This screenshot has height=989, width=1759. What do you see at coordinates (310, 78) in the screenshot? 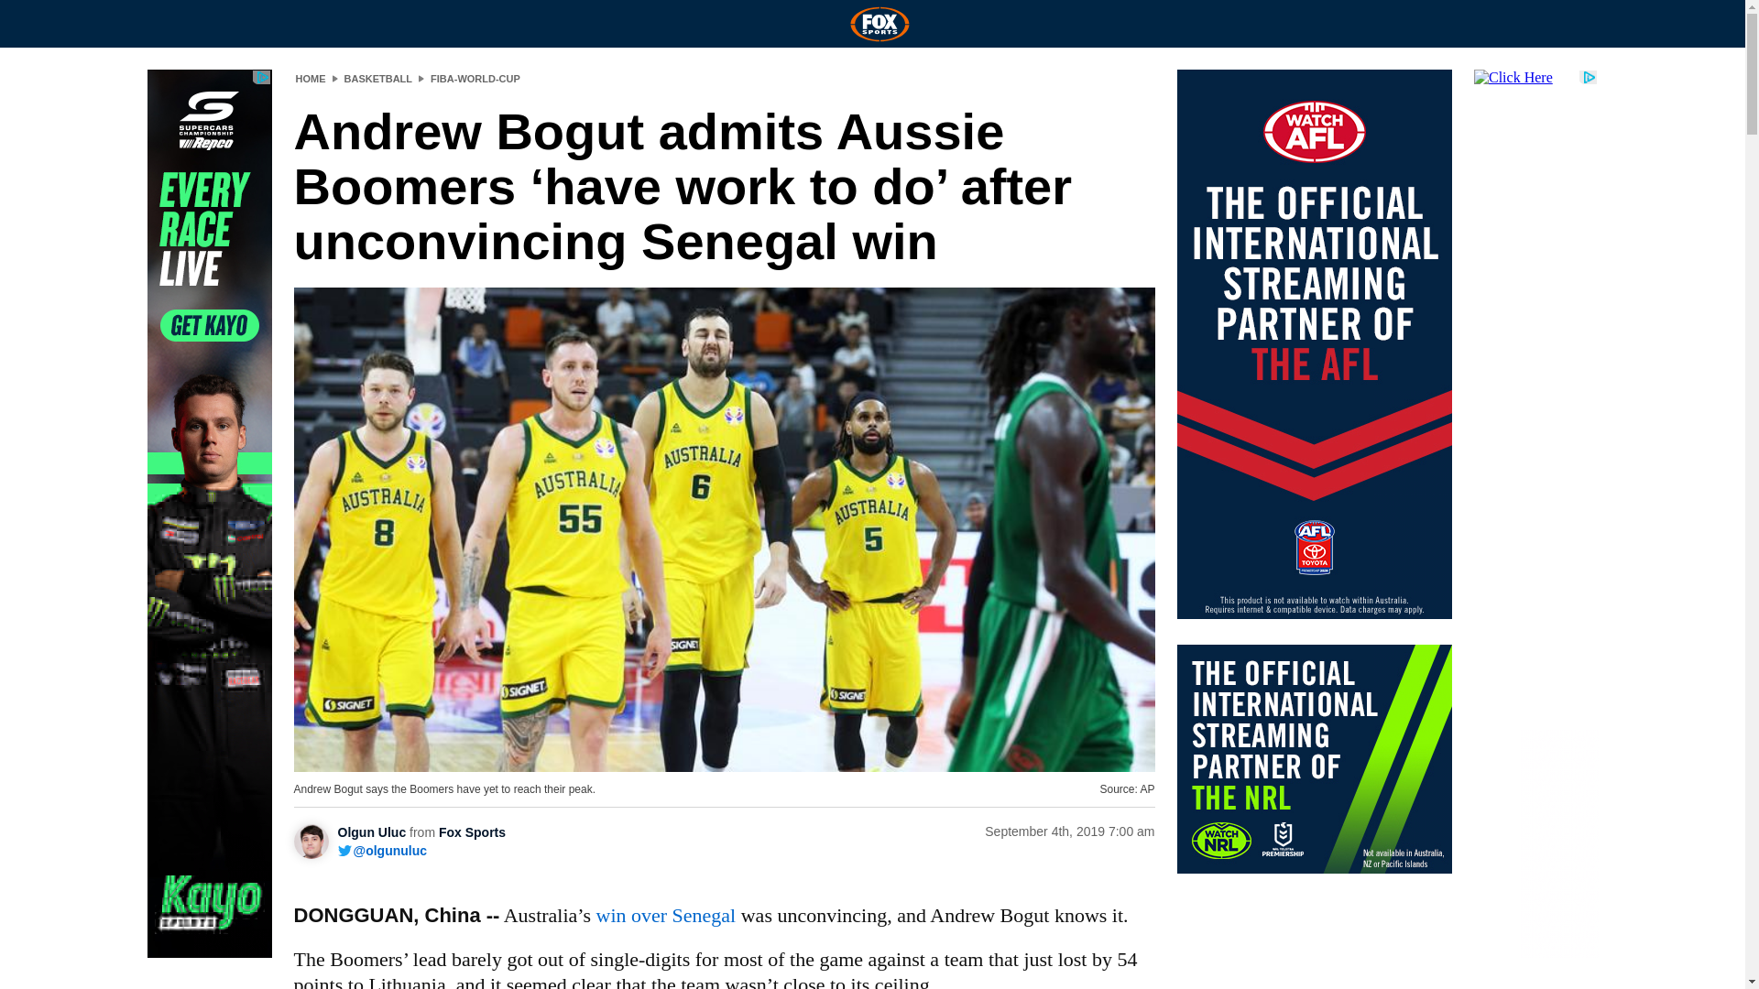
I see `HOME` at bounding box center [310, 78].